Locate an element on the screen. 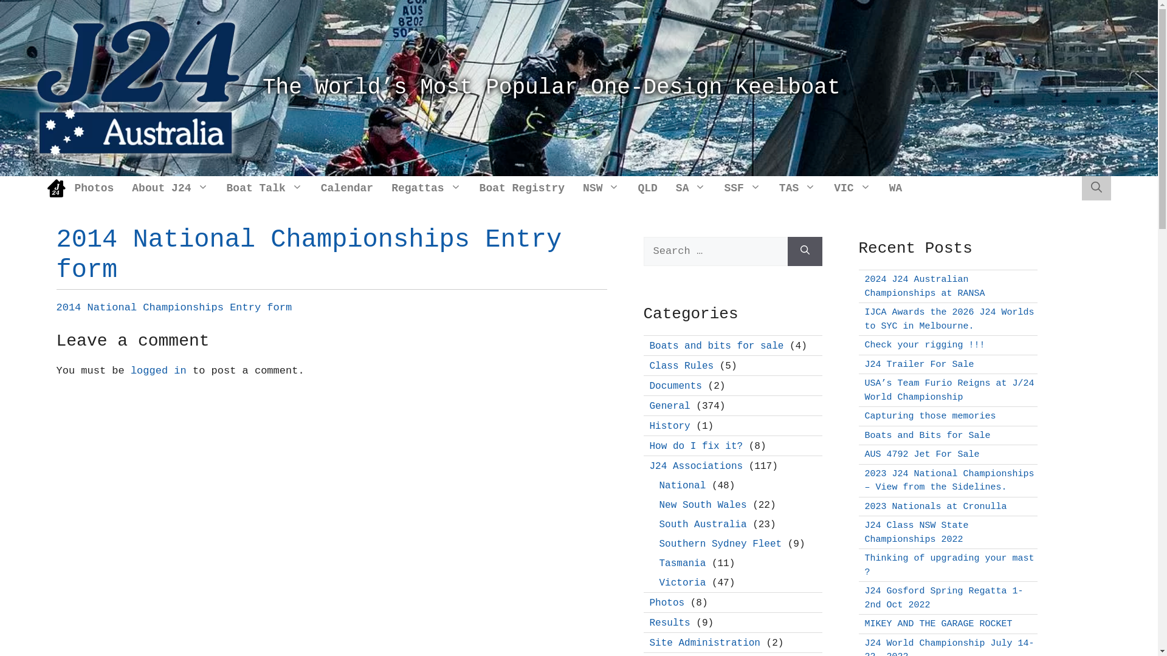 This screenshot has height=656, width=1167. New South Wales is located at coordinates (703, 505).